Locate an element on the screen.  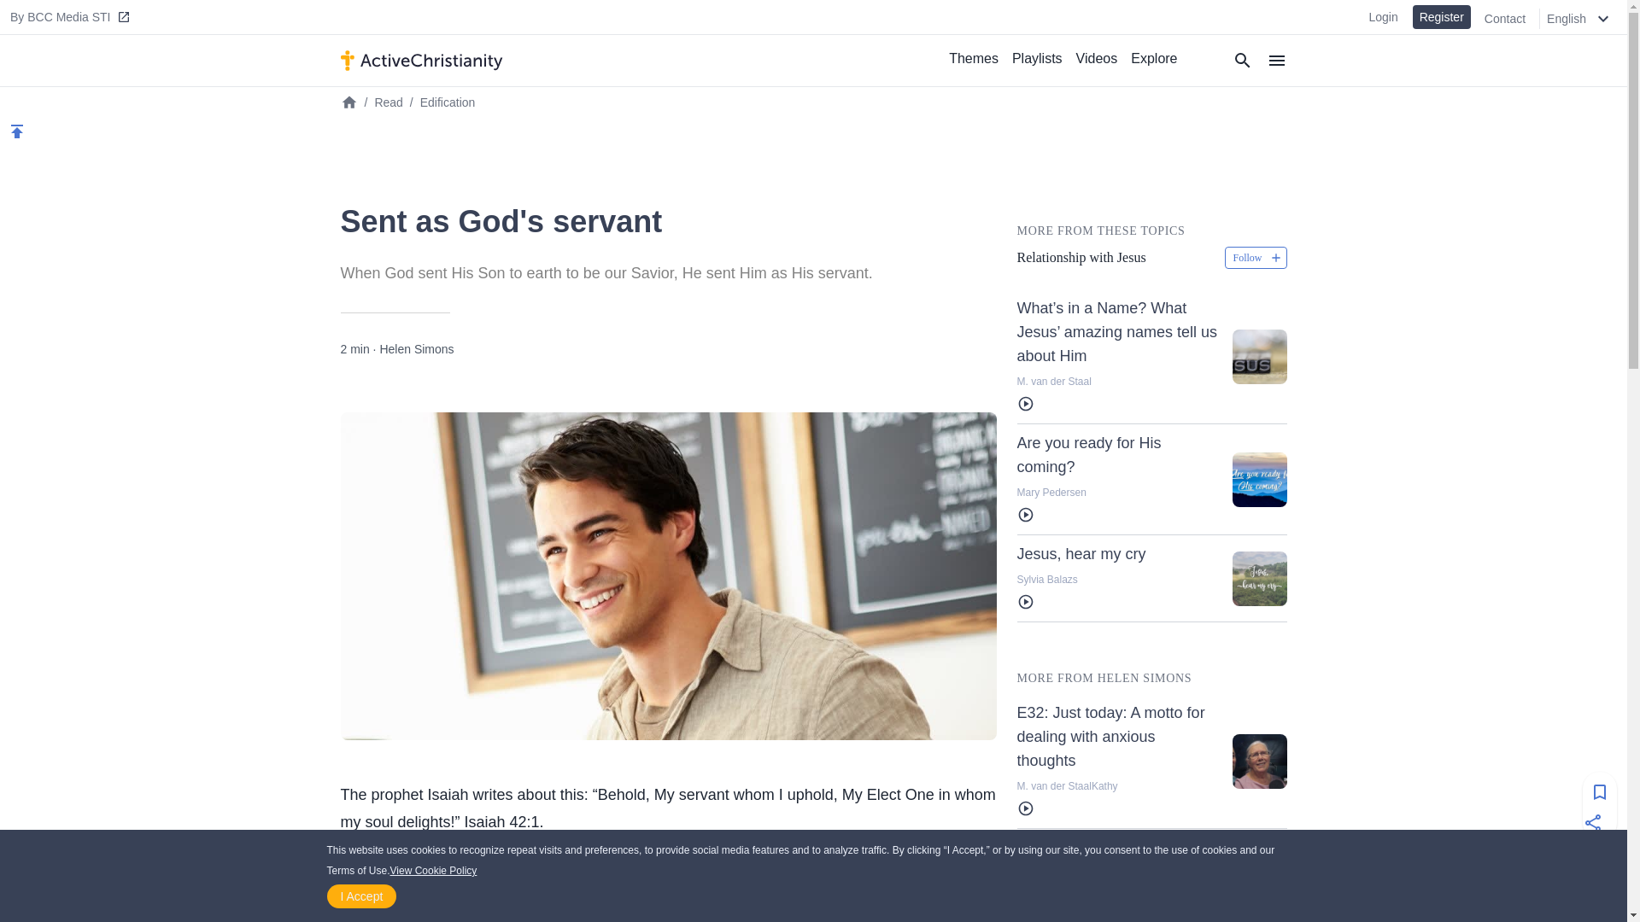
English is located at coordinates (1583, 18).